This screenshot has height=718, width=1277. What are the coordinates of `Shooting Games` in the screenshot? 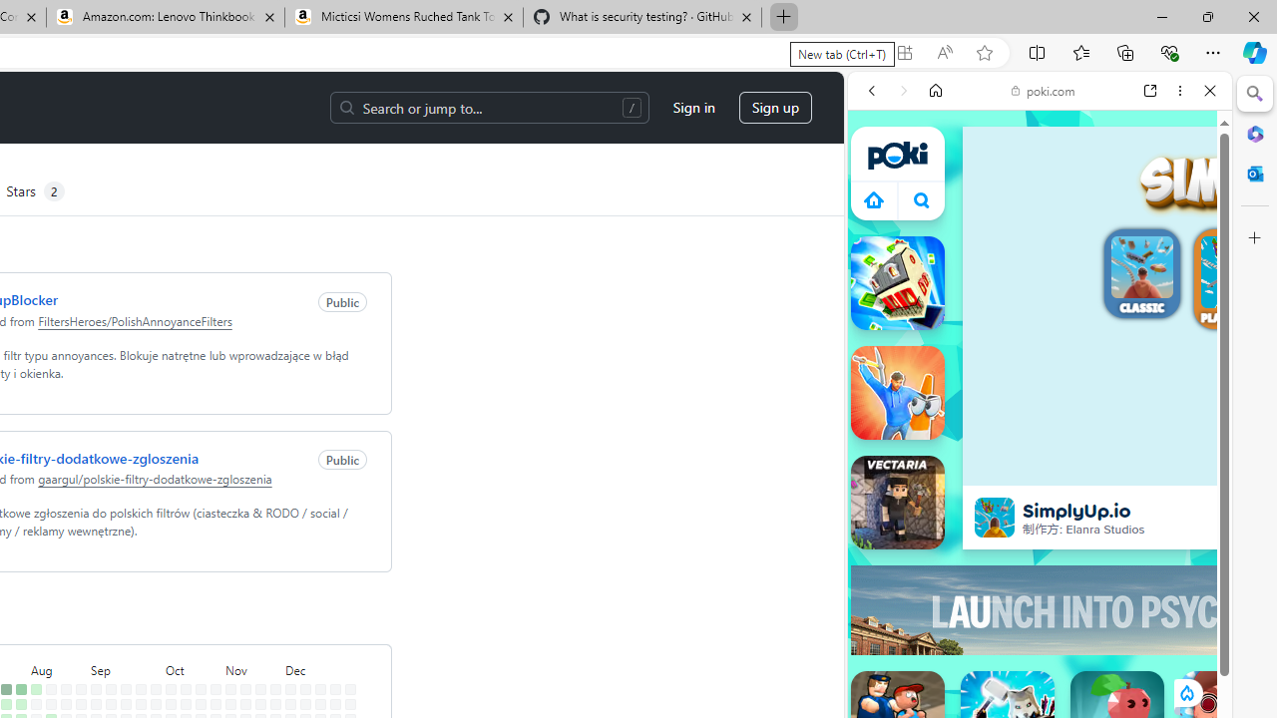 It's located at (1040, 519).